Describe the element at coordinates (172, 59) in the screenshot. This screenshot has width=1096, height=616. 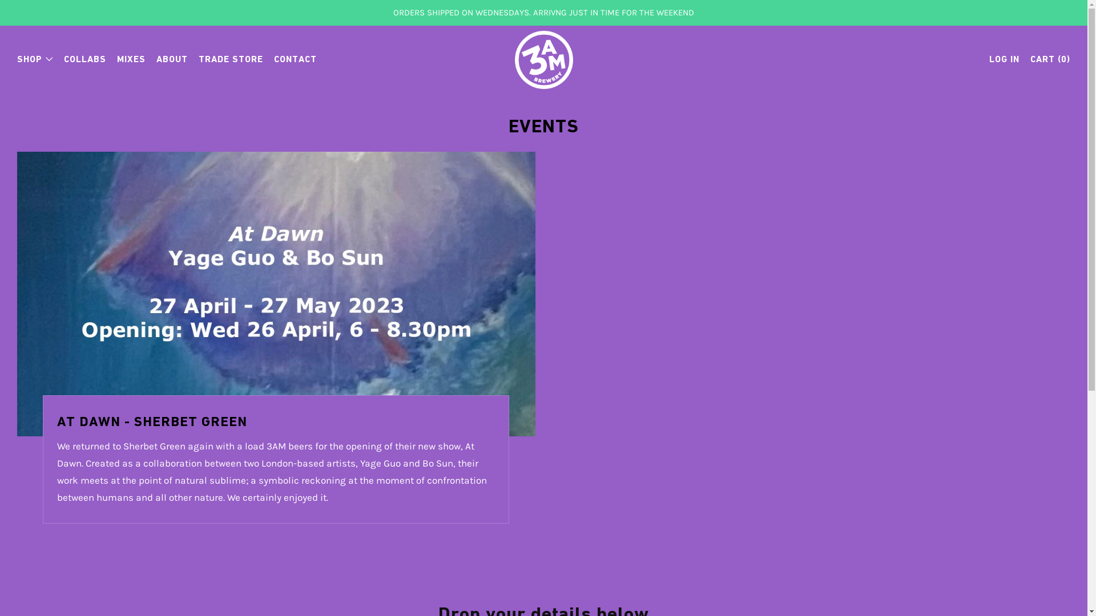
I see `ABOUT` at that location.